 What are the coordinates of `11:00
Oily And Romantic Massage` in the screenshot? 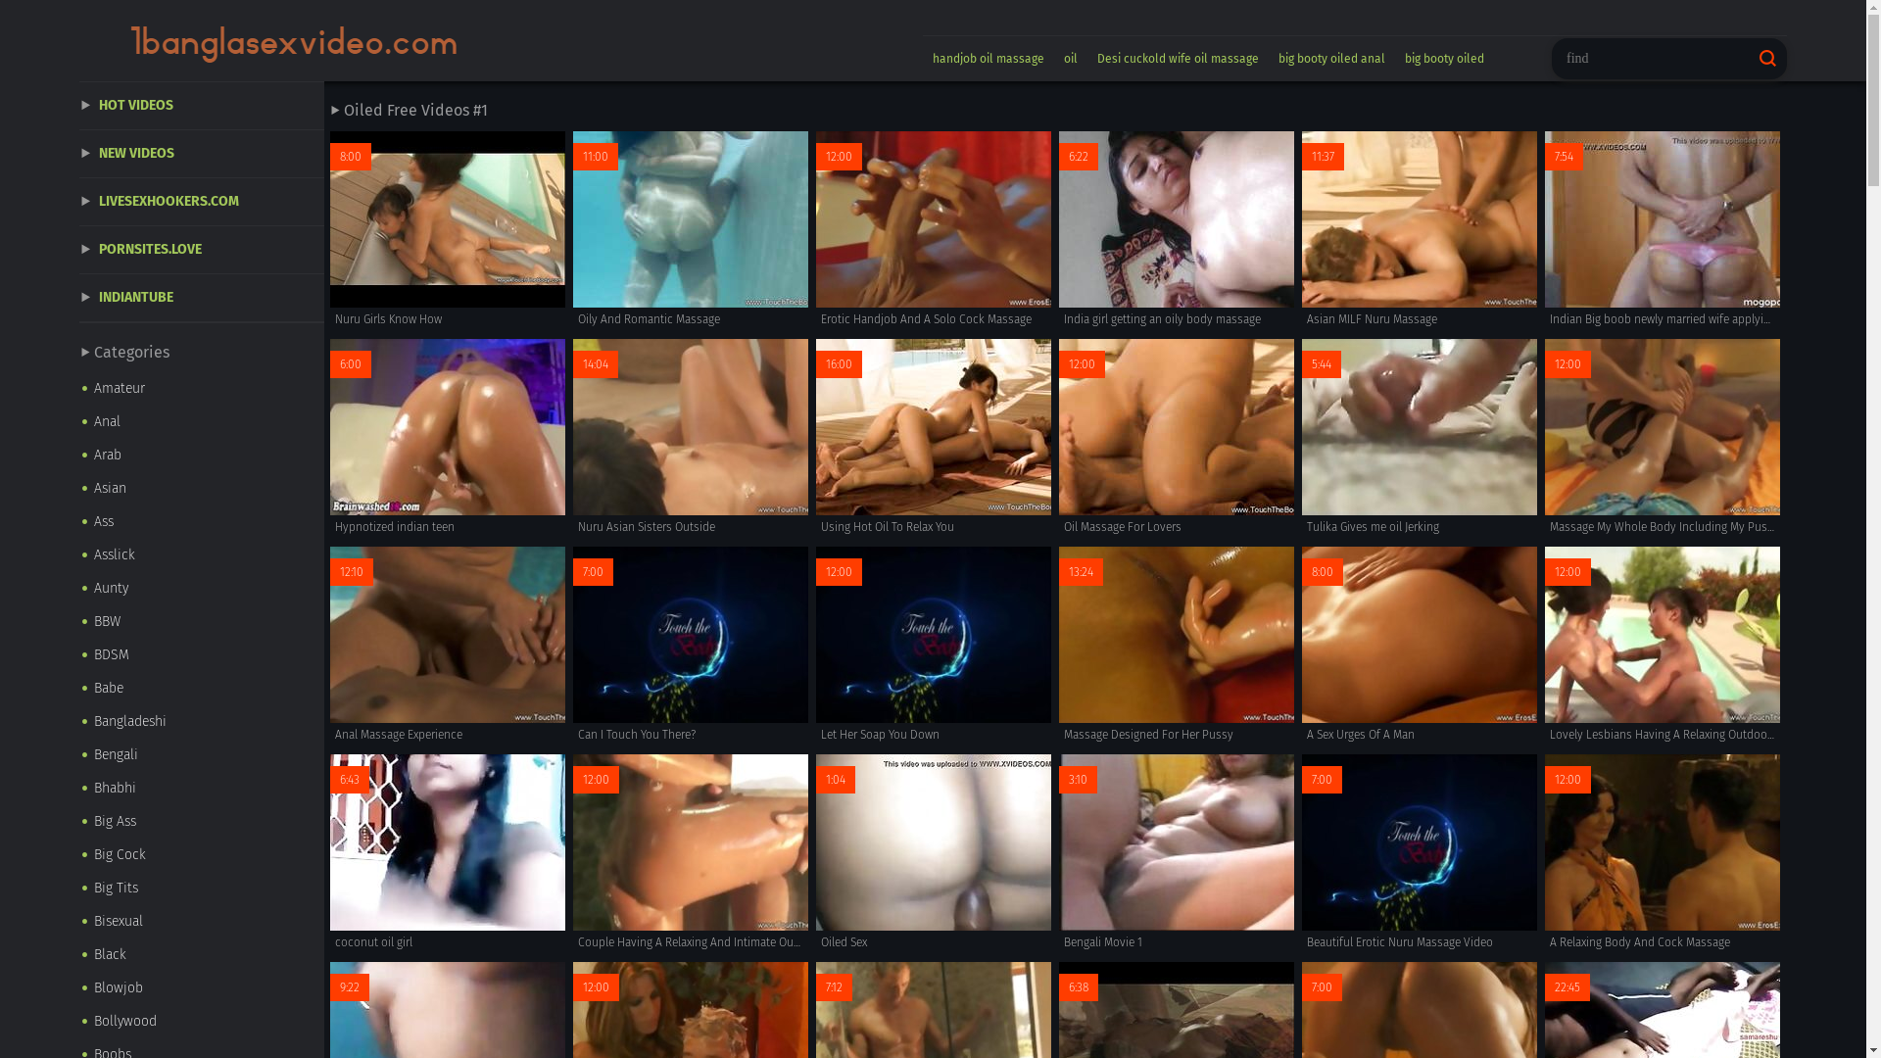 It's located at (691, 231).